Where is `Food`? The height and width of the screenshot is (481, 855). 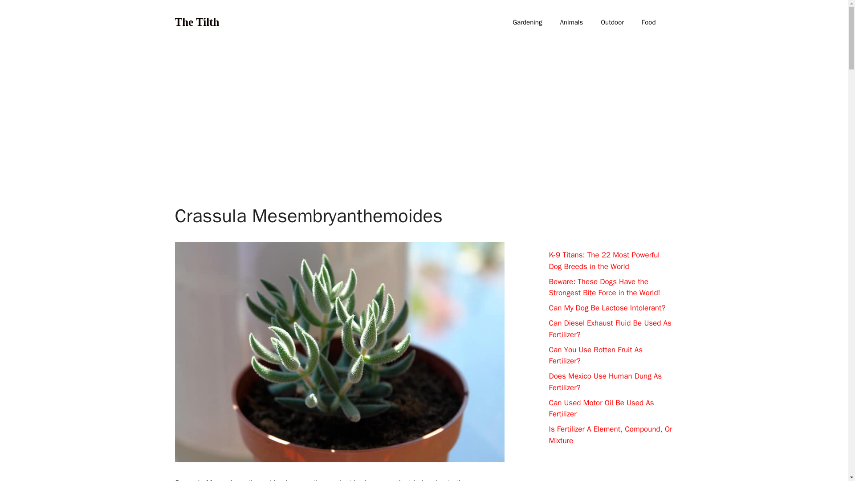 Food is located at coordinates (648, 22).